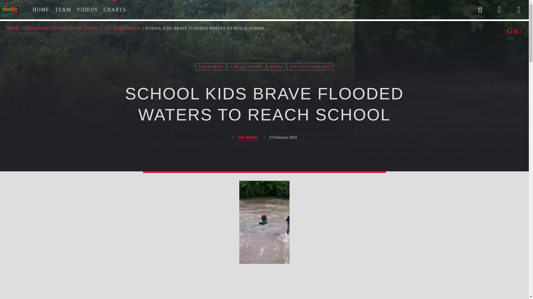 This screenshot has width=533, height=299. Describe the element at coordinates (36, 28) in the screenshot. I see `FEATURED` at that location.